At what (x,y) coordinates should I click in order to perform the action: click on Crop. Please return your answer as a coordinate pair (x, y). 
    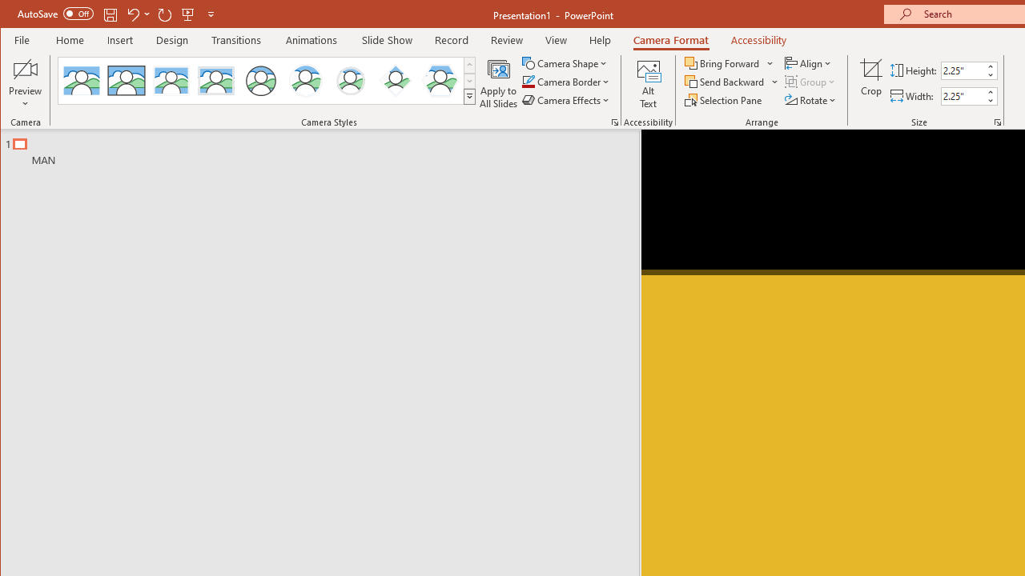
    Looking at the image, I should click on (871, 83).